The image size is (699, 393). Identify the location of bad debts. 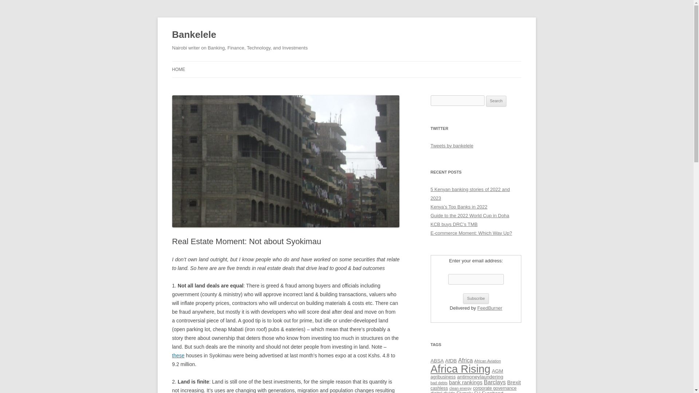
(439, 383).